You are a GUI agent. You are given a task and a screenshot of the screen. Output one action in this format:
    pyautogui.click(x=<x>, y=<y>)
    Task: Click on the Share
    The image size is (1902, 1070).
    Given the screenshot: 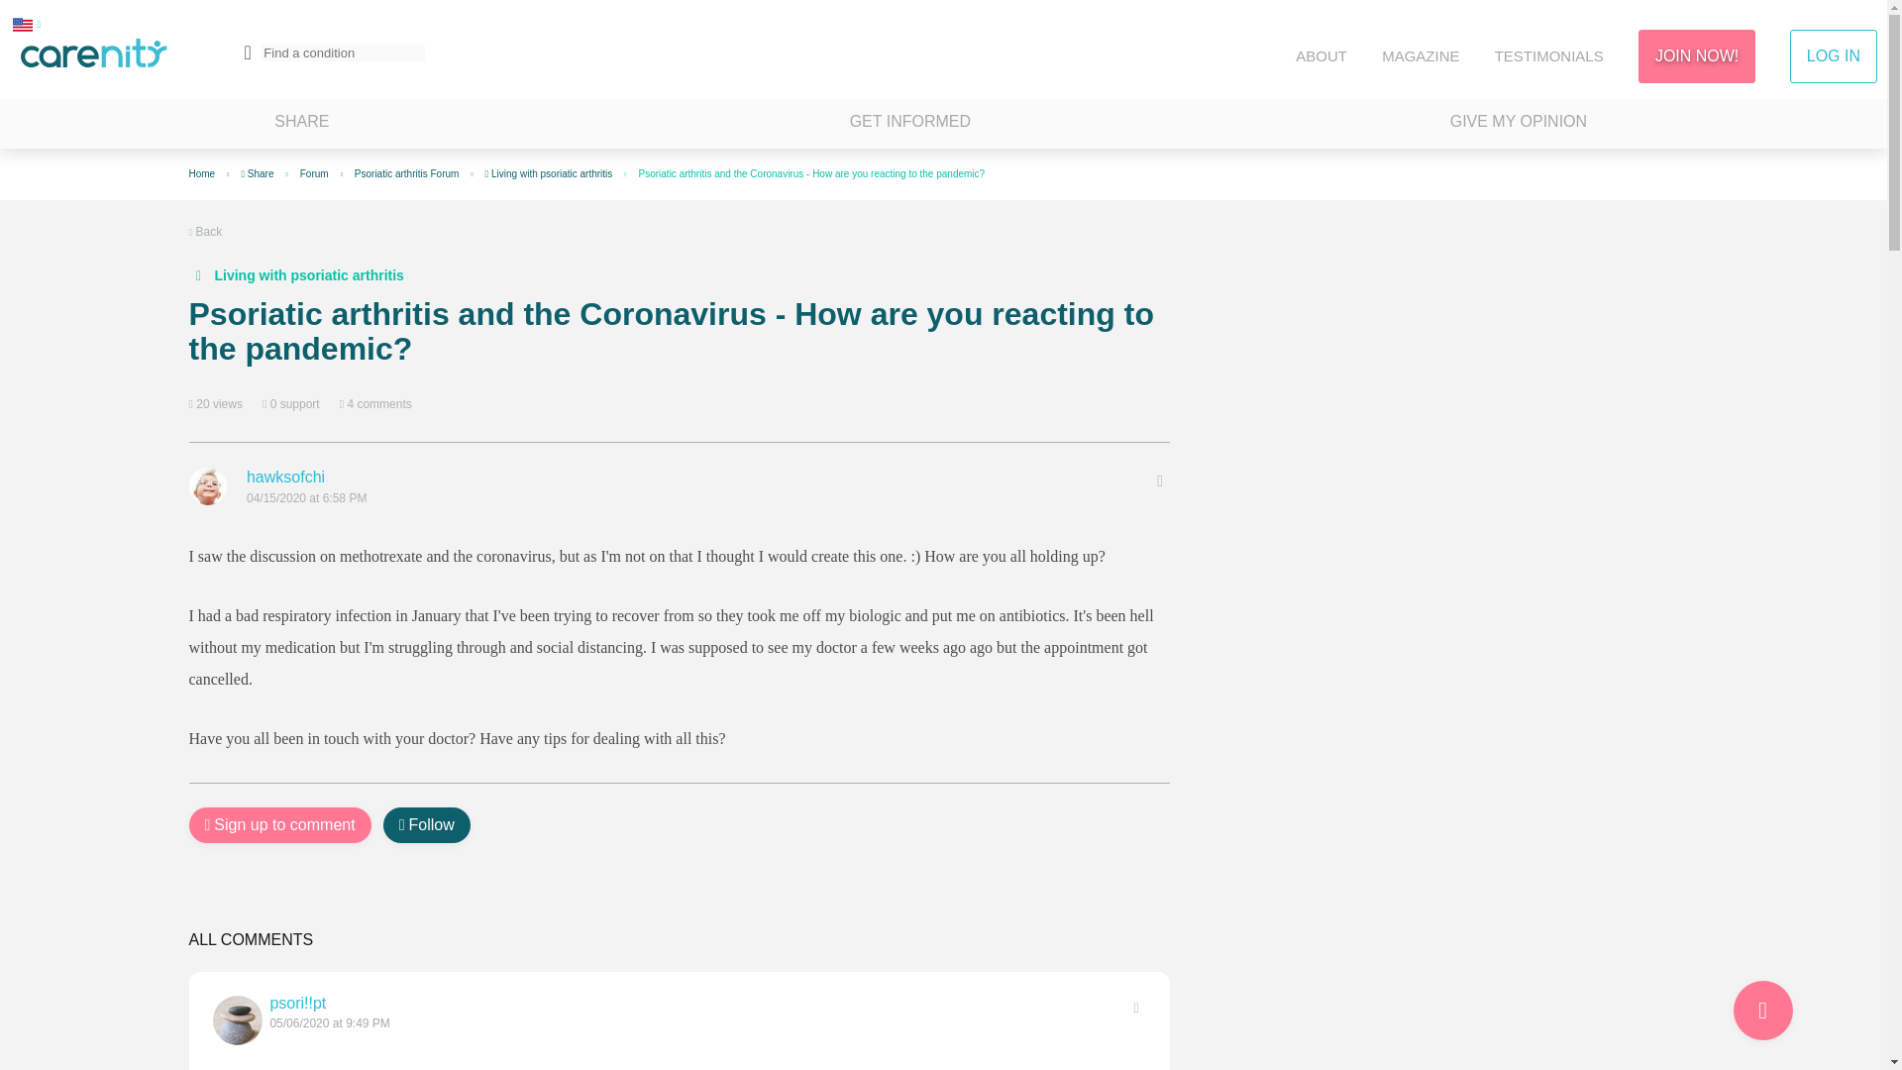 What is the action you would take?
    pyautogui.click(x=258, y=173)
    